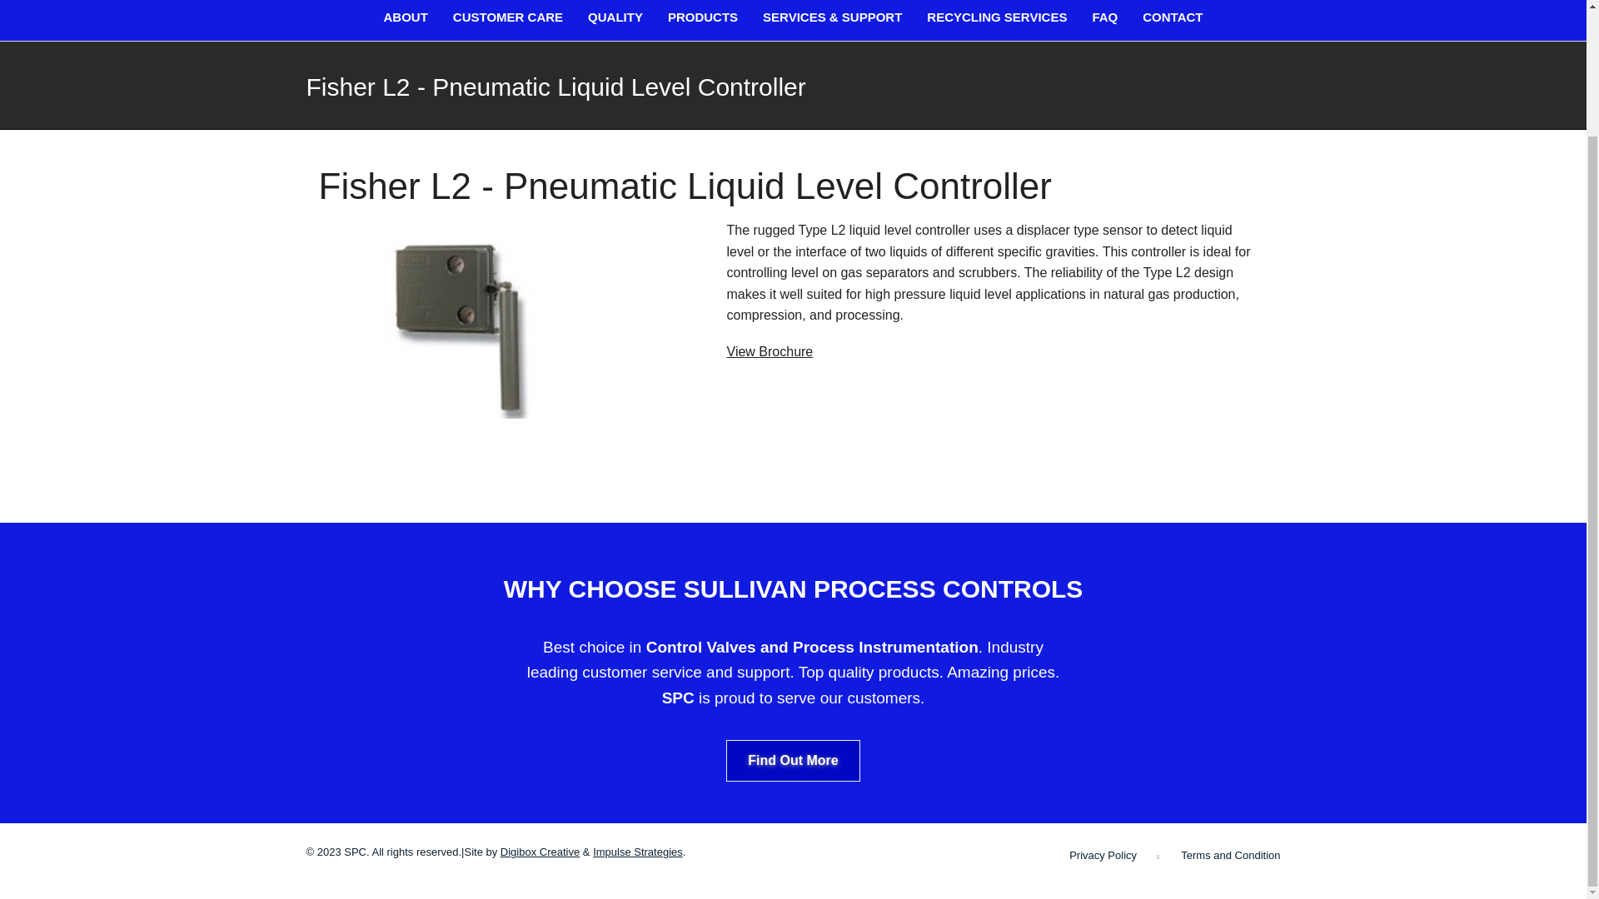 Image resolution: width=1599 pixels, height=899 pixels. Describe the element at coordinates (405, 20) in the screenshot. I see `ABOUT` at that location.